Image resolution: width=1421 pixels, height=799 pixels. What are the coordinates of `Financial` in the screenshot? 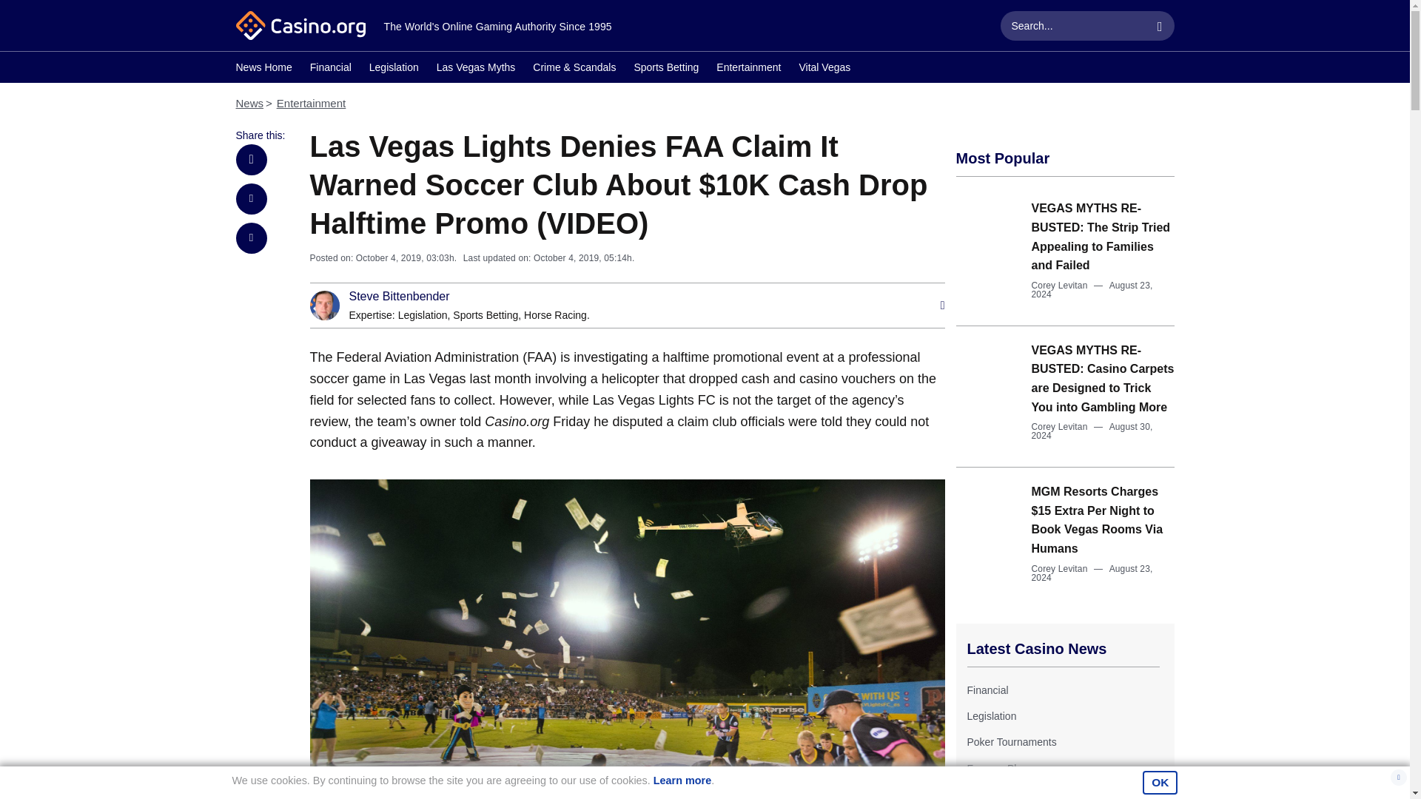 It's located at (987, 690).